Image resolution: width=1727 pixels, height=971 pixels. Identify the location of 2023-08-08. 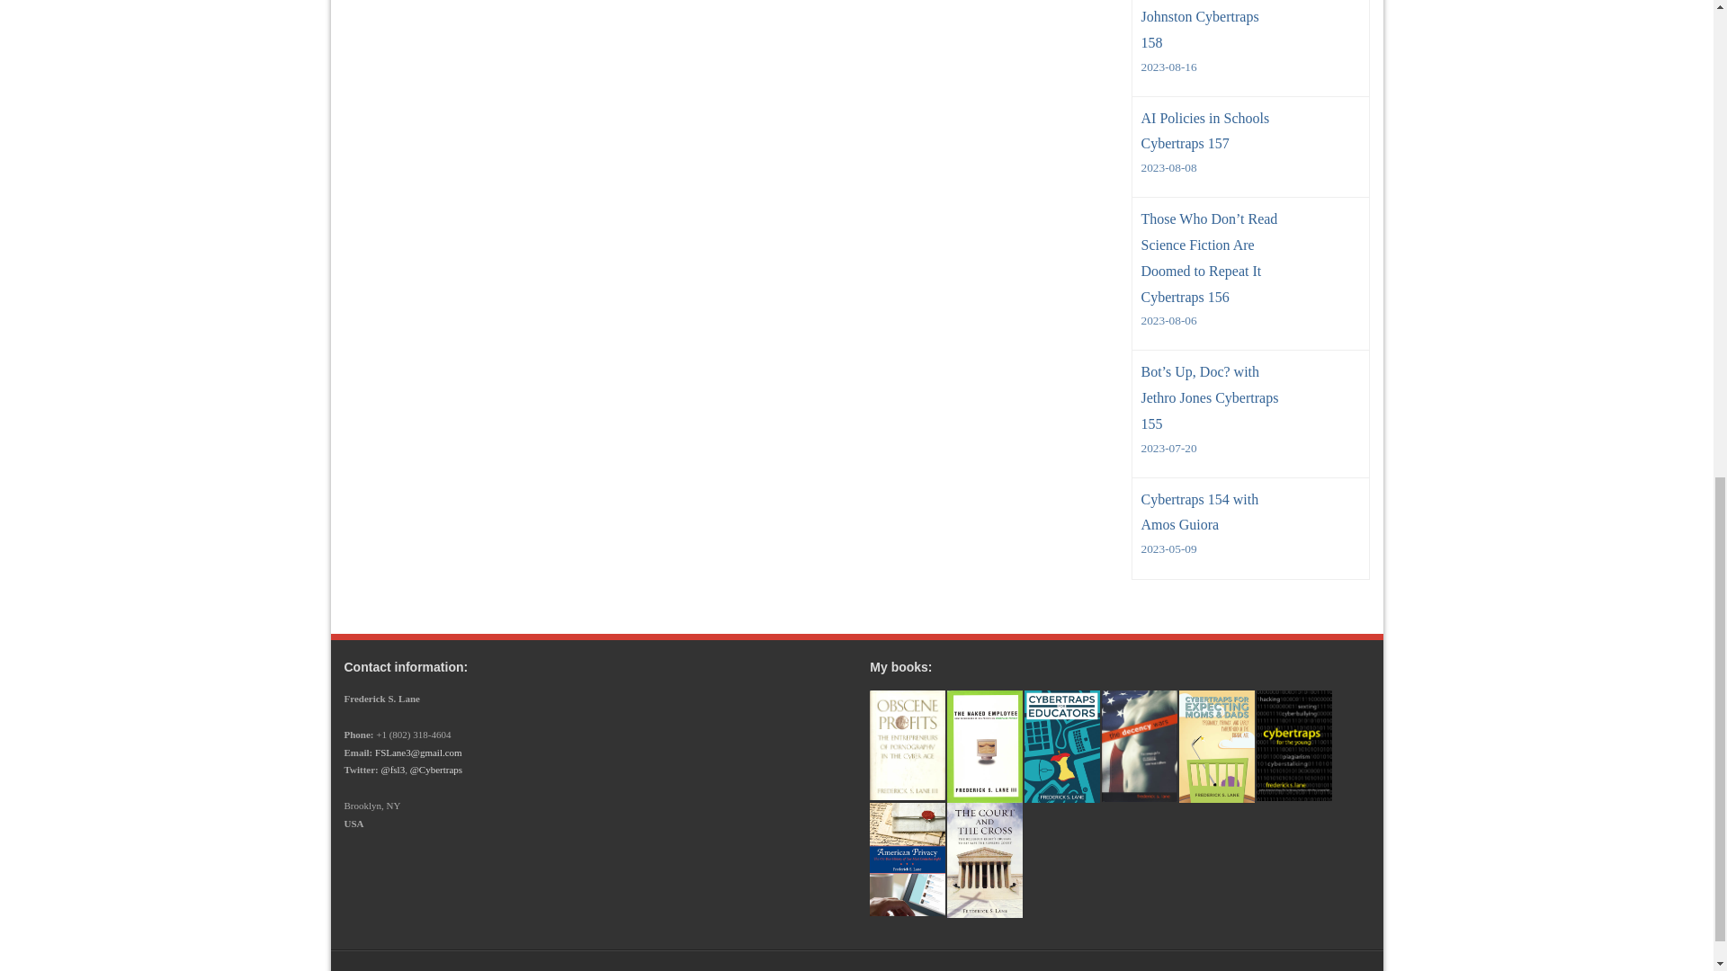
(1211, 167).